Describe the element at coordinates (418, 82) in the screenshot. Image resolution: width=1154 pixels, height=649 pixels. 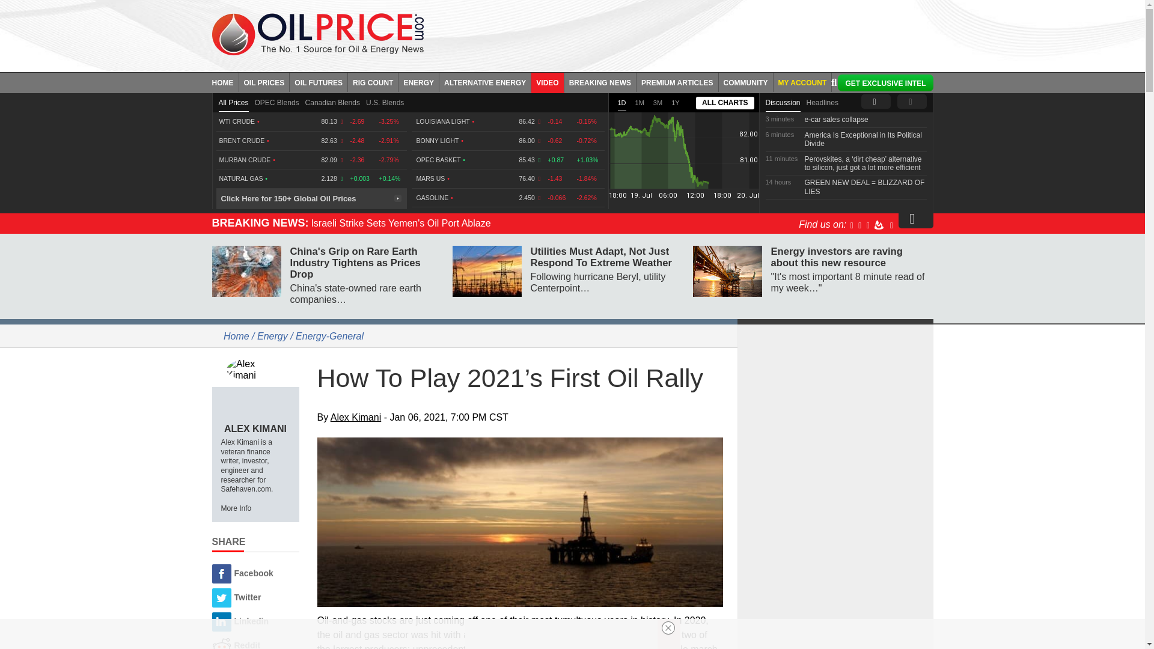
I see `ENERGY` at that location.